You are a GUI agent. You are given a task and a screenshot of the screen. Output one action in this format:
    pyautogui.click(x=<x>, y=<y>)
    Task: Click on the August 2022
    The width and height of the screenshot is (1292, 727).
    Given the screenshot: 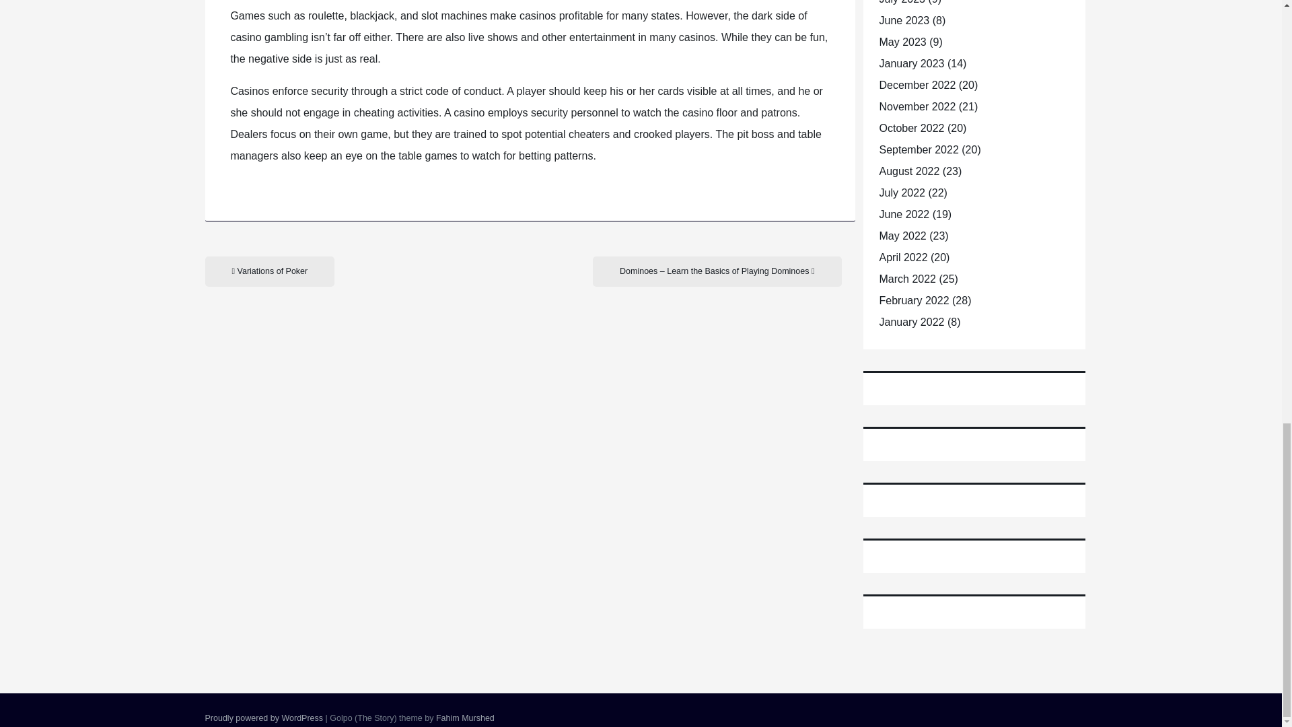 What is the action you would take?
    pyautogui.click(x=908, y=171)
    